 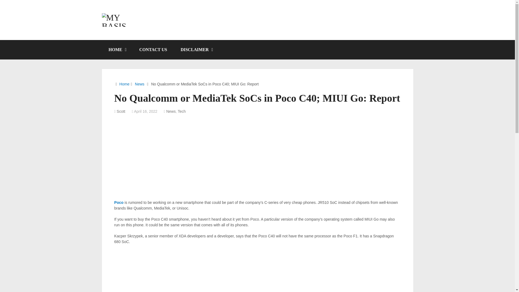 What do you see at coordinates (139, 84) in the screenshot?
I see `News` at bounding box center [139, 84].